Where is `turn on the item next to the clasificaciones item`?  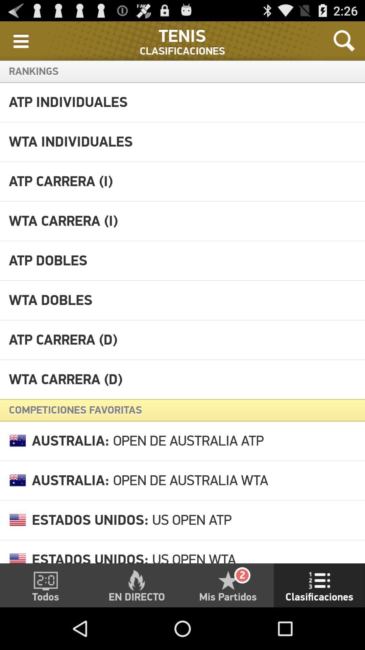
turn on the item next to the clasificaciones item is located at coordinates (21, 41).